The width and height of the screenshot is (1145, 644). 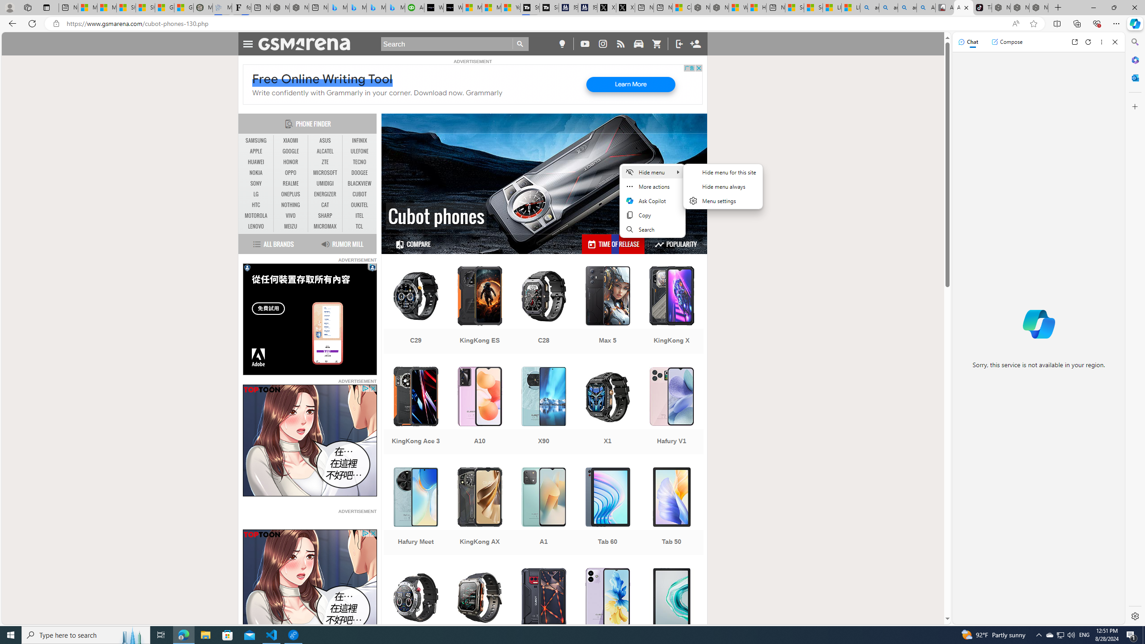 What do you see at coordinates (479, 512) in the screenshot?
I see `KingKong AX` at bounding box center [479, 512].